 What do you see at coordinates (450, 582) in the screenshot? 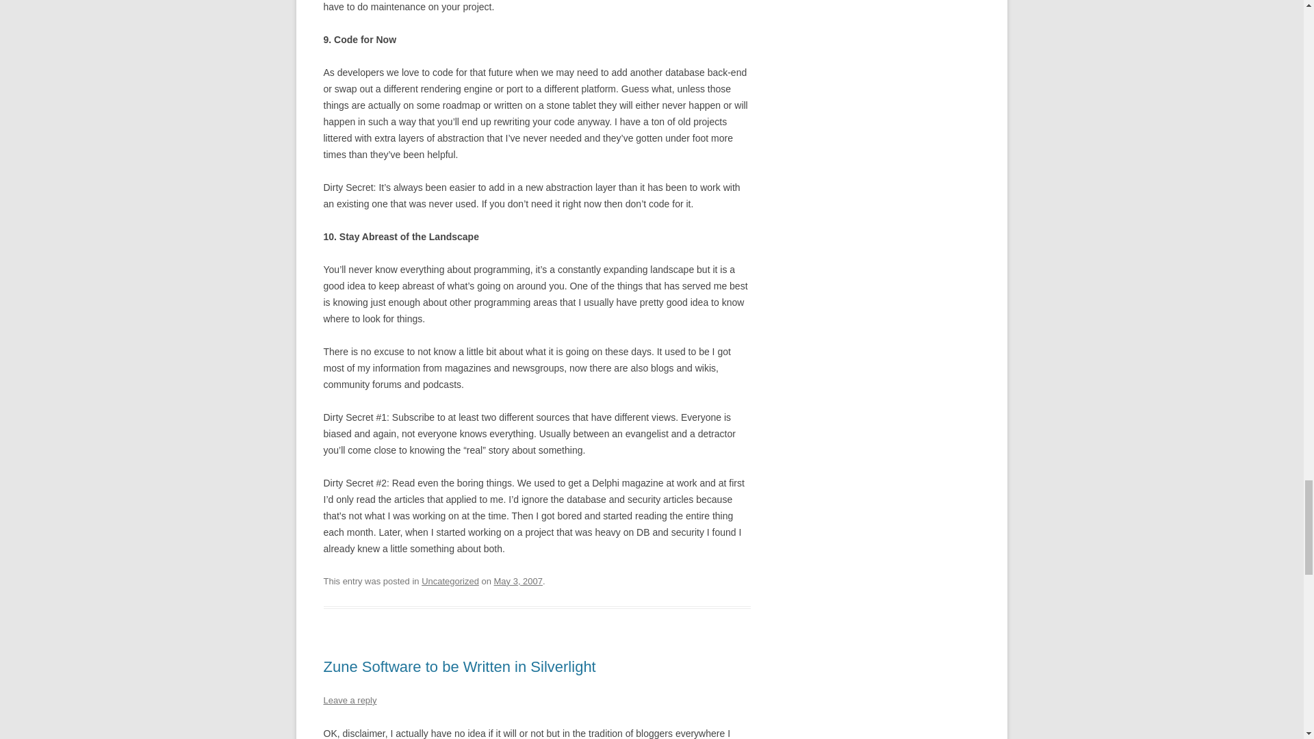
I see `Uncategorized` at bounding box center [450, 582].